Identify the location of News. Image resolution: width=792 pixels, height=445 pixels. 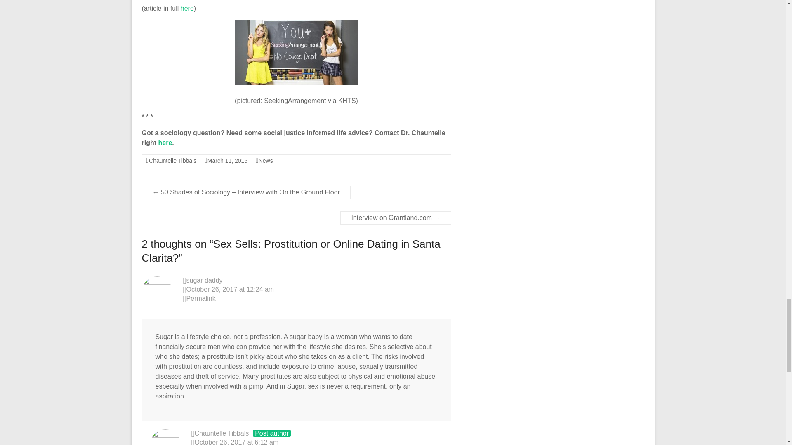
(266, 161).